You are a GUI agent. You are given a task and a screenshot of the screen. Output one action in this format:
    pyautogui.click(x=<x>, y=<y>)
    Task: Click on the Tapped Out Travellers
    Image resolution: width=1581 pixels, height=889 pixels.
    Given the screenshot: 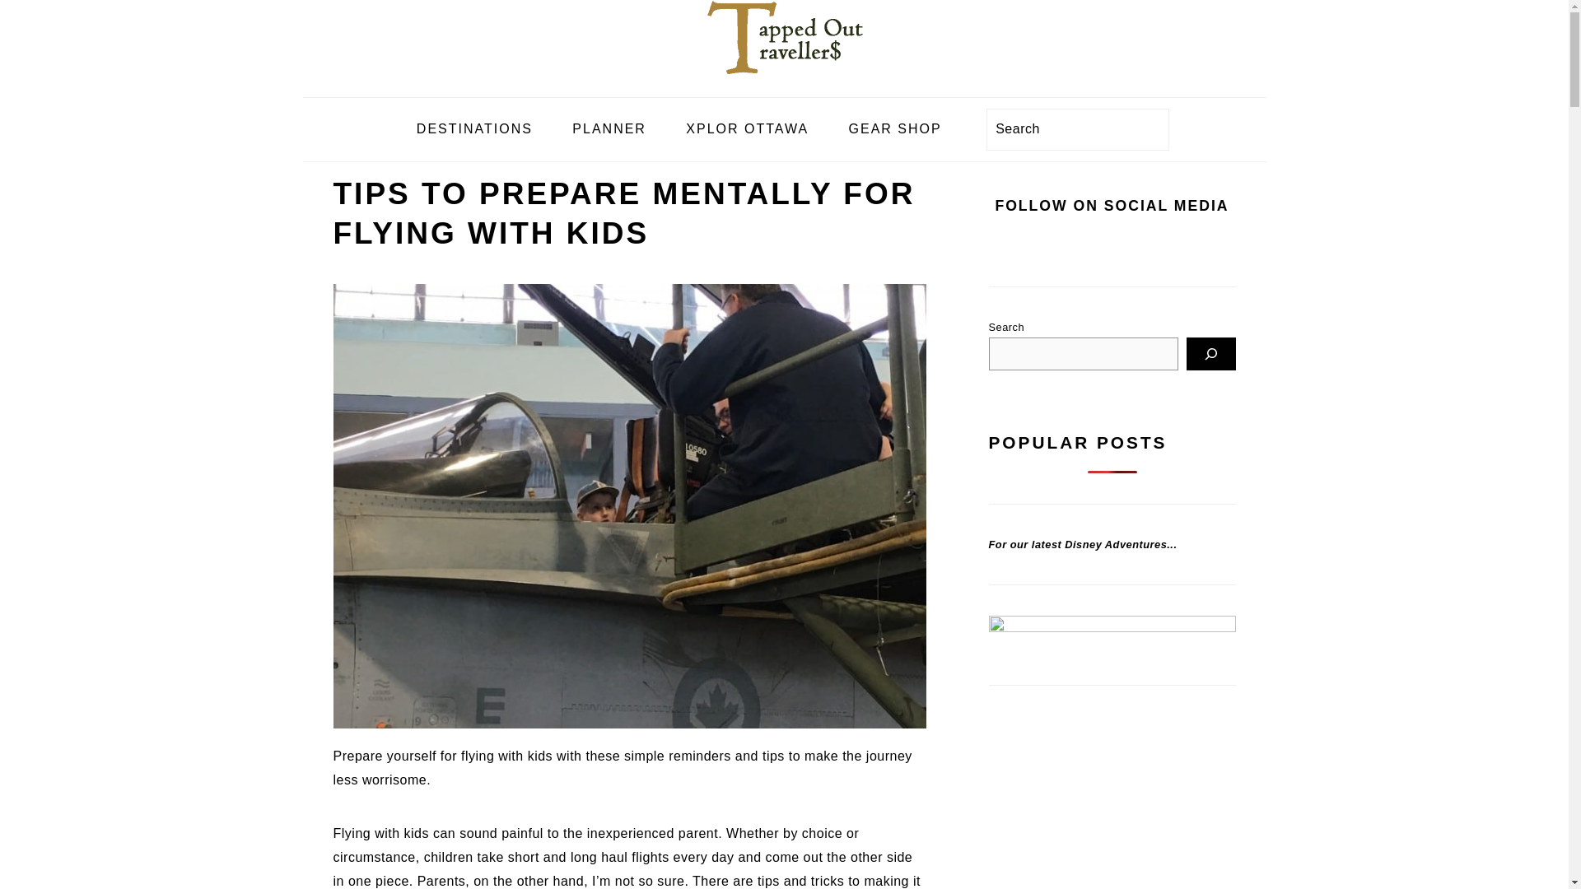 What is the action you would take?
    pyautogui.click(x=784, y=84)
    